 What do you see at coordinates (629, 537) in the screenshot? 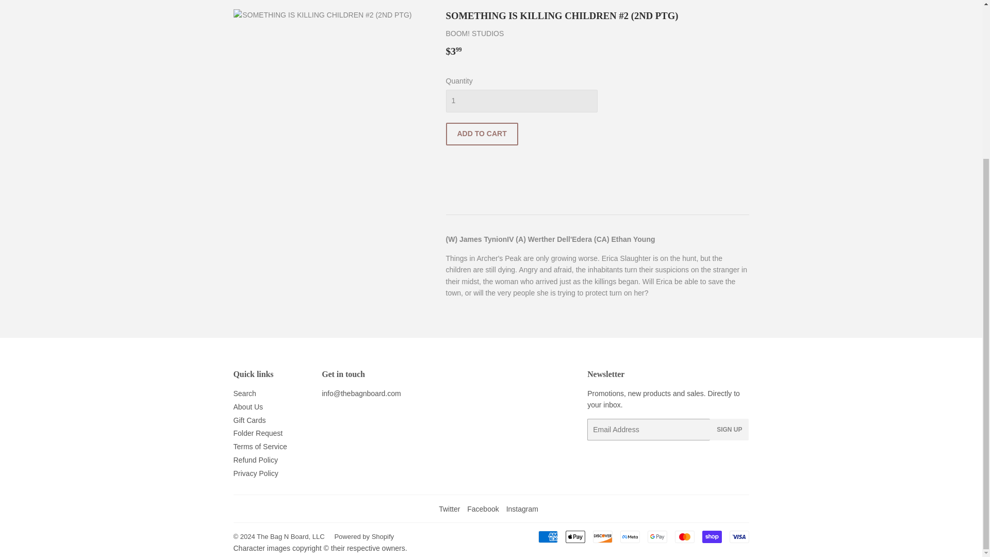
I see `Meta Pay` at bounding box center [629, 537].